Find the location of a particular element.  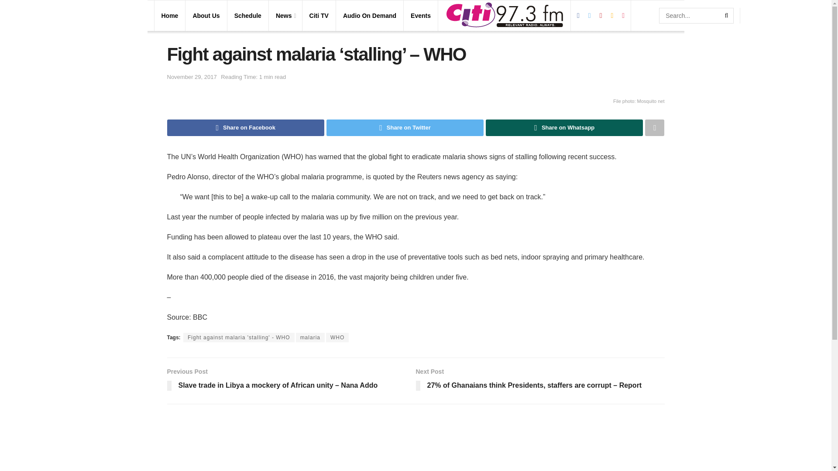

November 29, 2017 is located at coordinates (191, 77).